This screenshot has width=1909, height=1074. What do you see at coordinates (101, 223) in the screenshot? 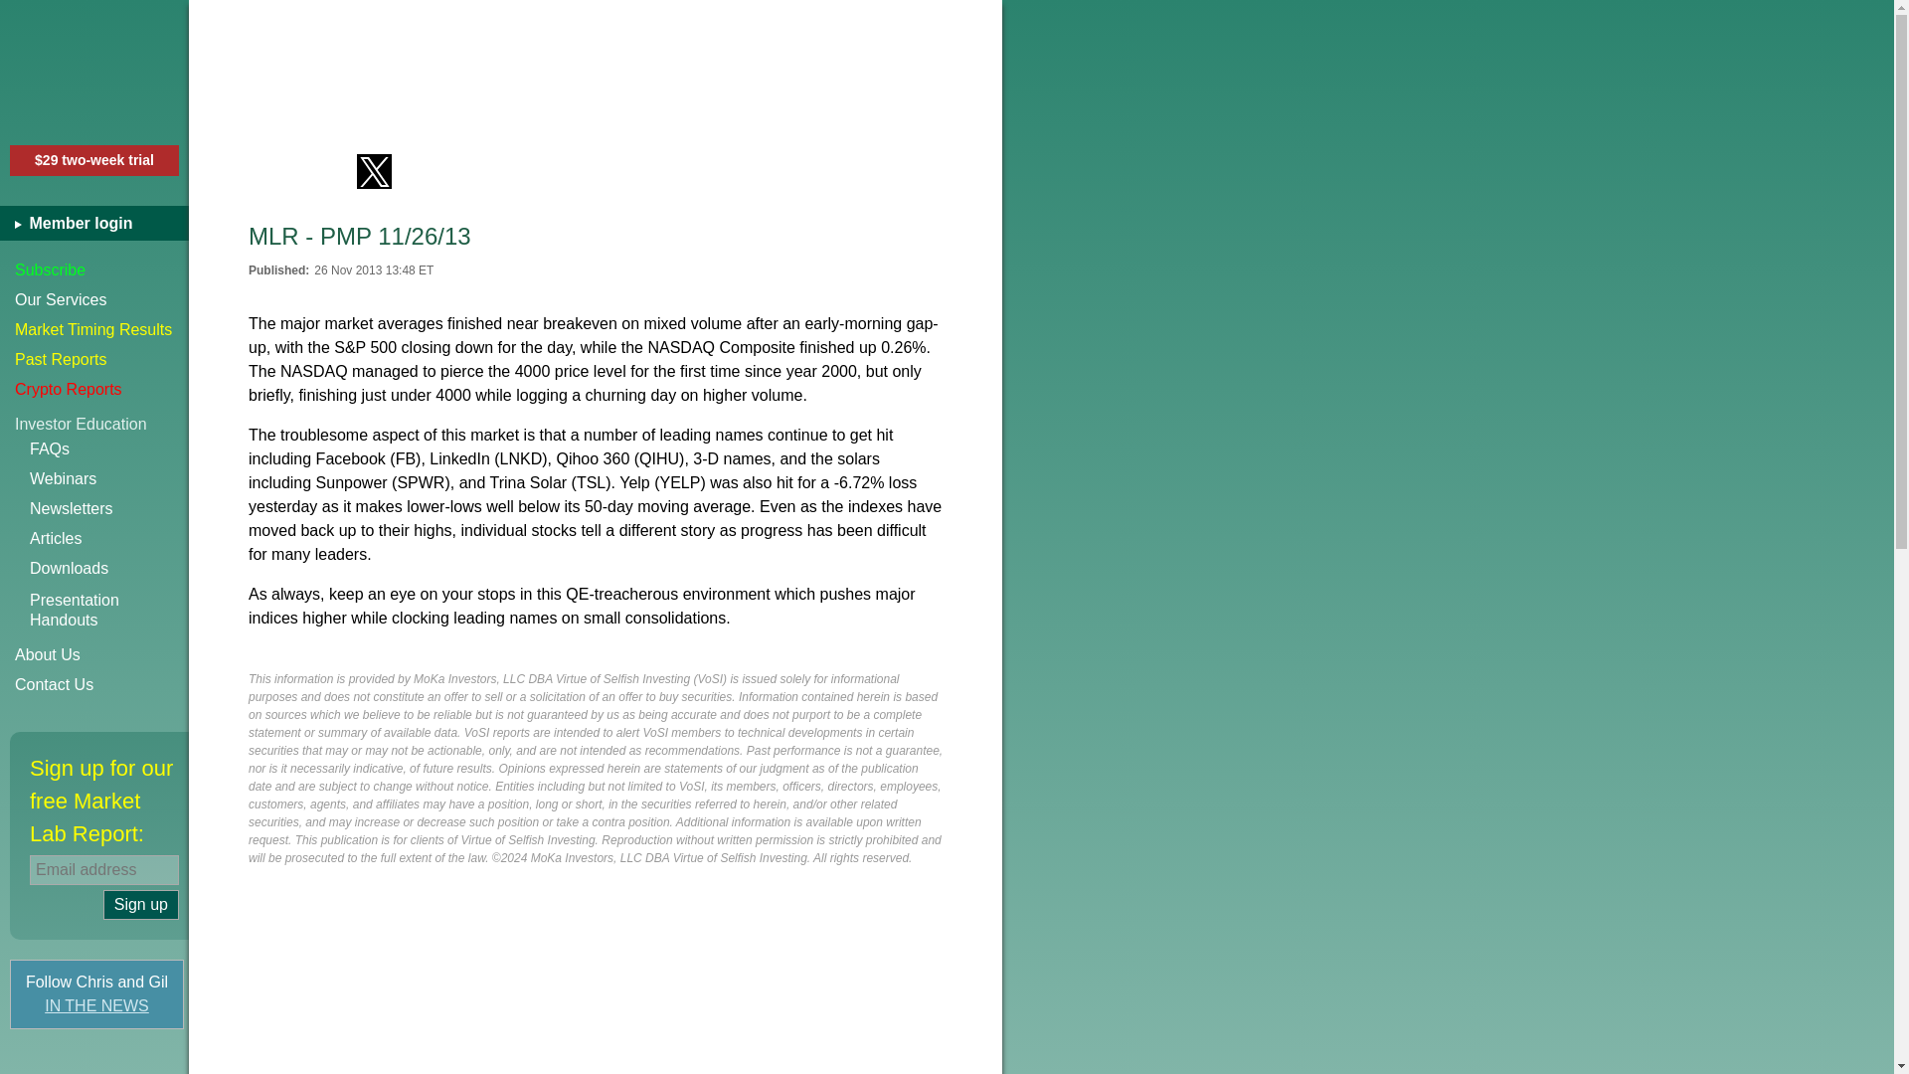
I see `Member login` at bounding box center [101, 223].